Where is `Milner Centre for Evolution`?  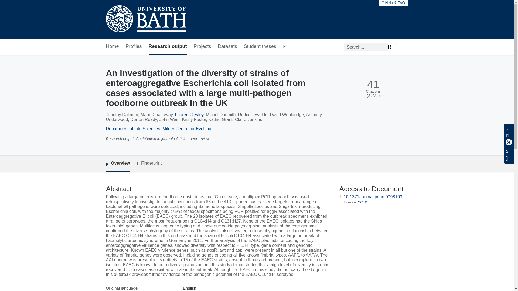 Milner Centre for Evolution is located at coordinates (188, 129).